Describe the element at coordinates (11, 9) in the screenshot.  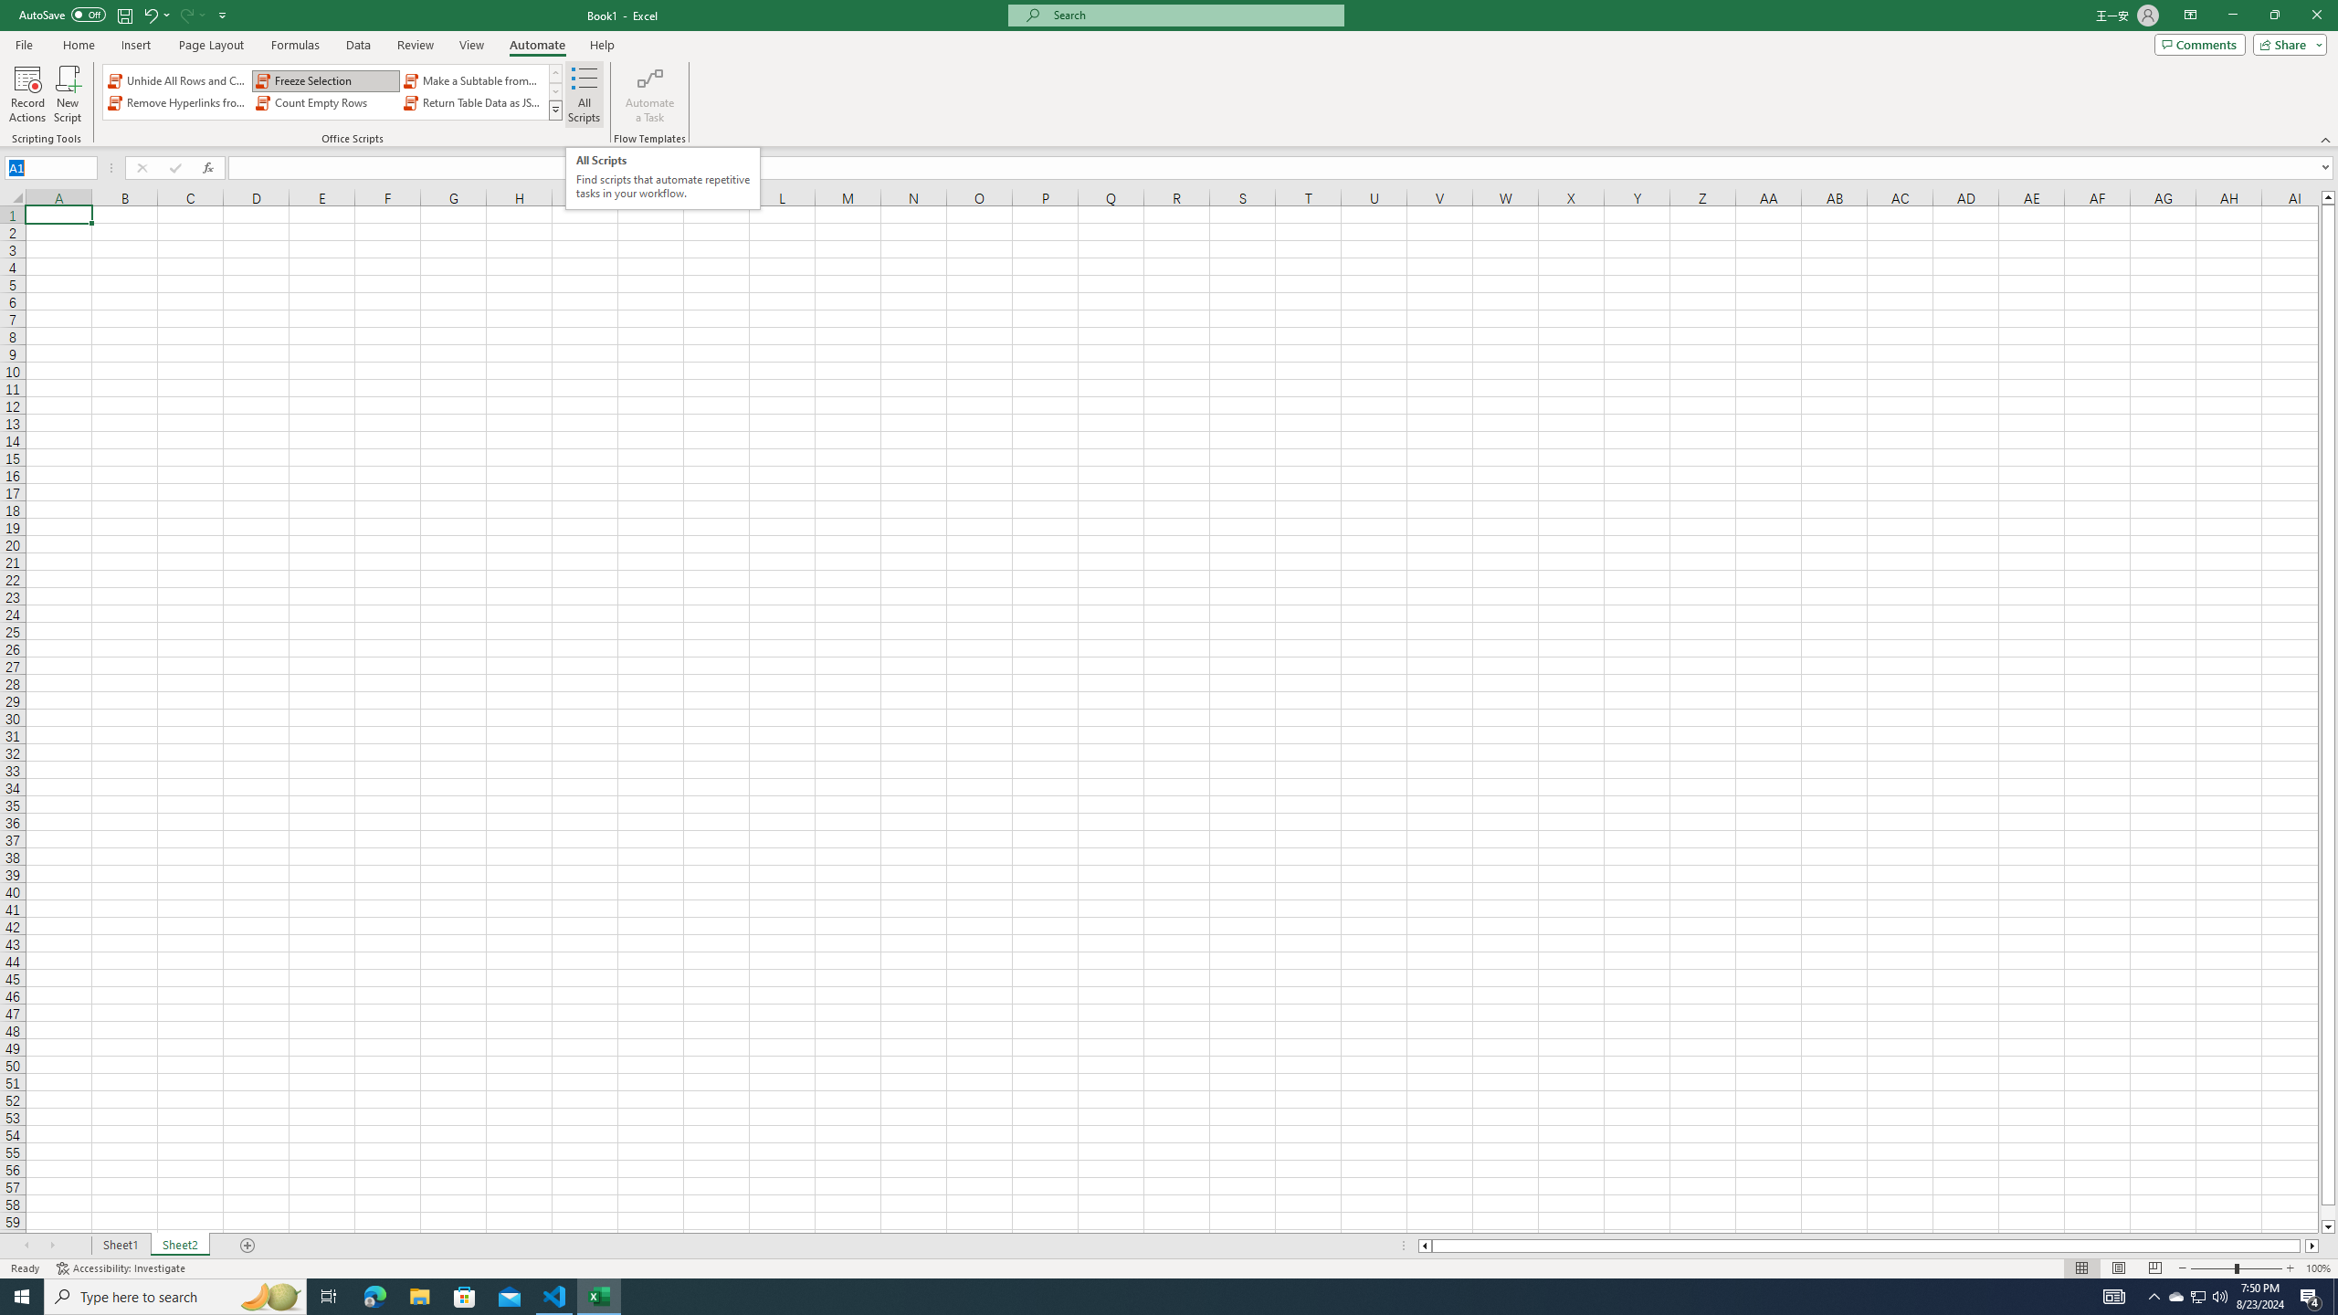
I see `System` at that location.